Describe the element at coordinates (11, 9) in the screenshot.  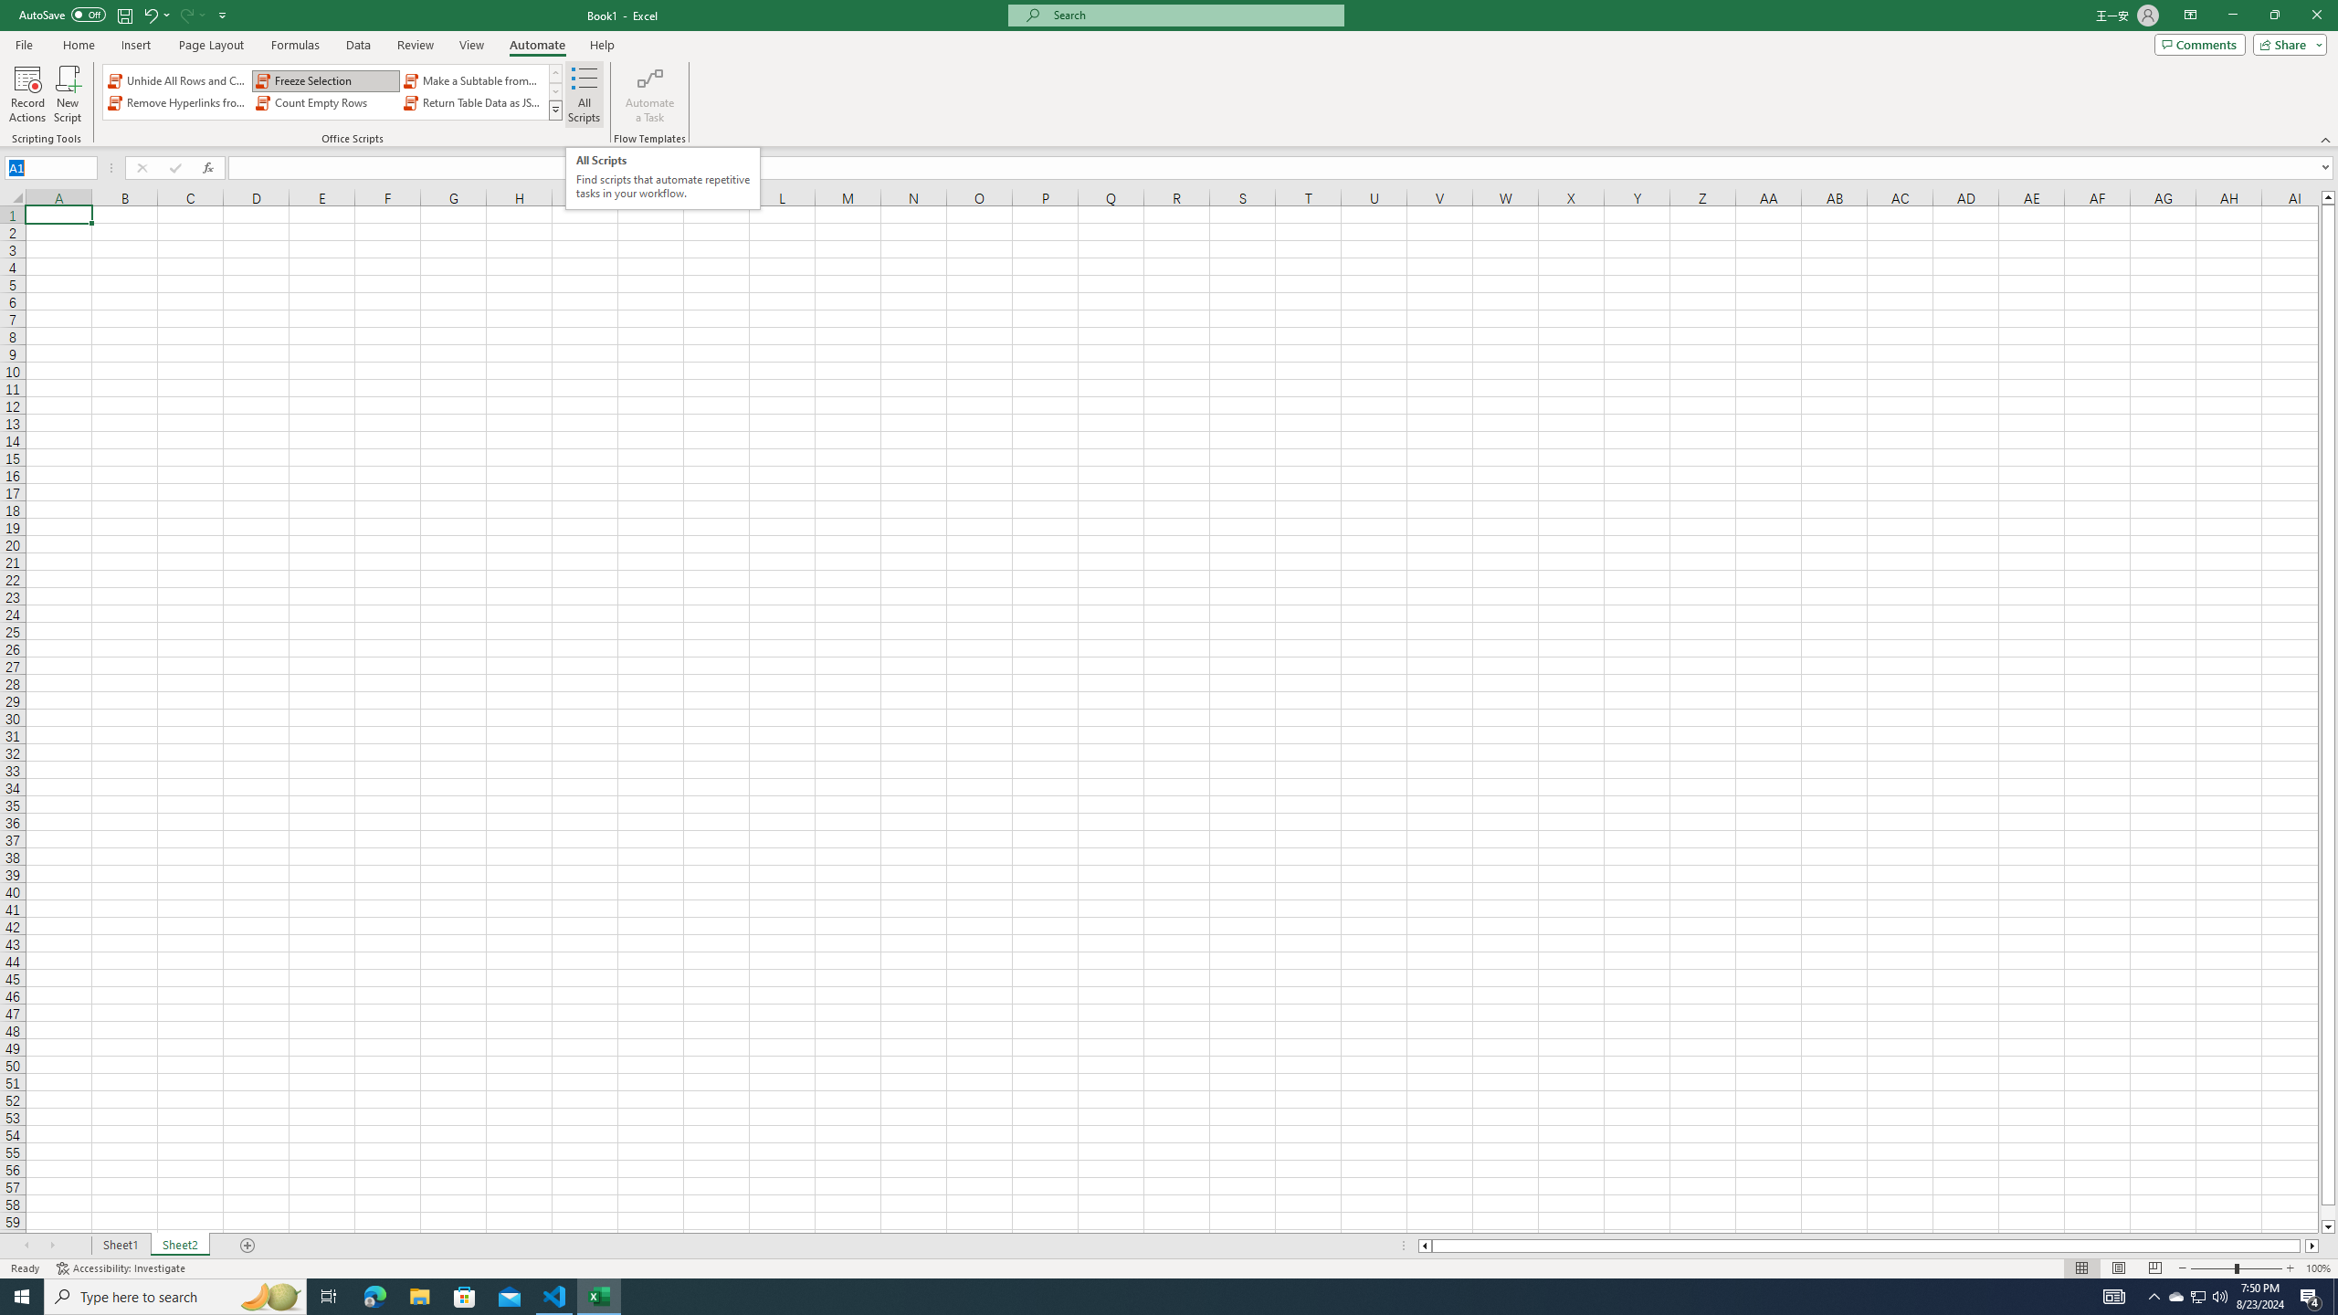
I see `System` at that location.